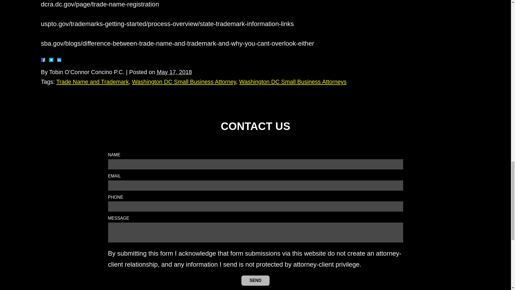  I want to click on LinkedIn, so click(57, 60).